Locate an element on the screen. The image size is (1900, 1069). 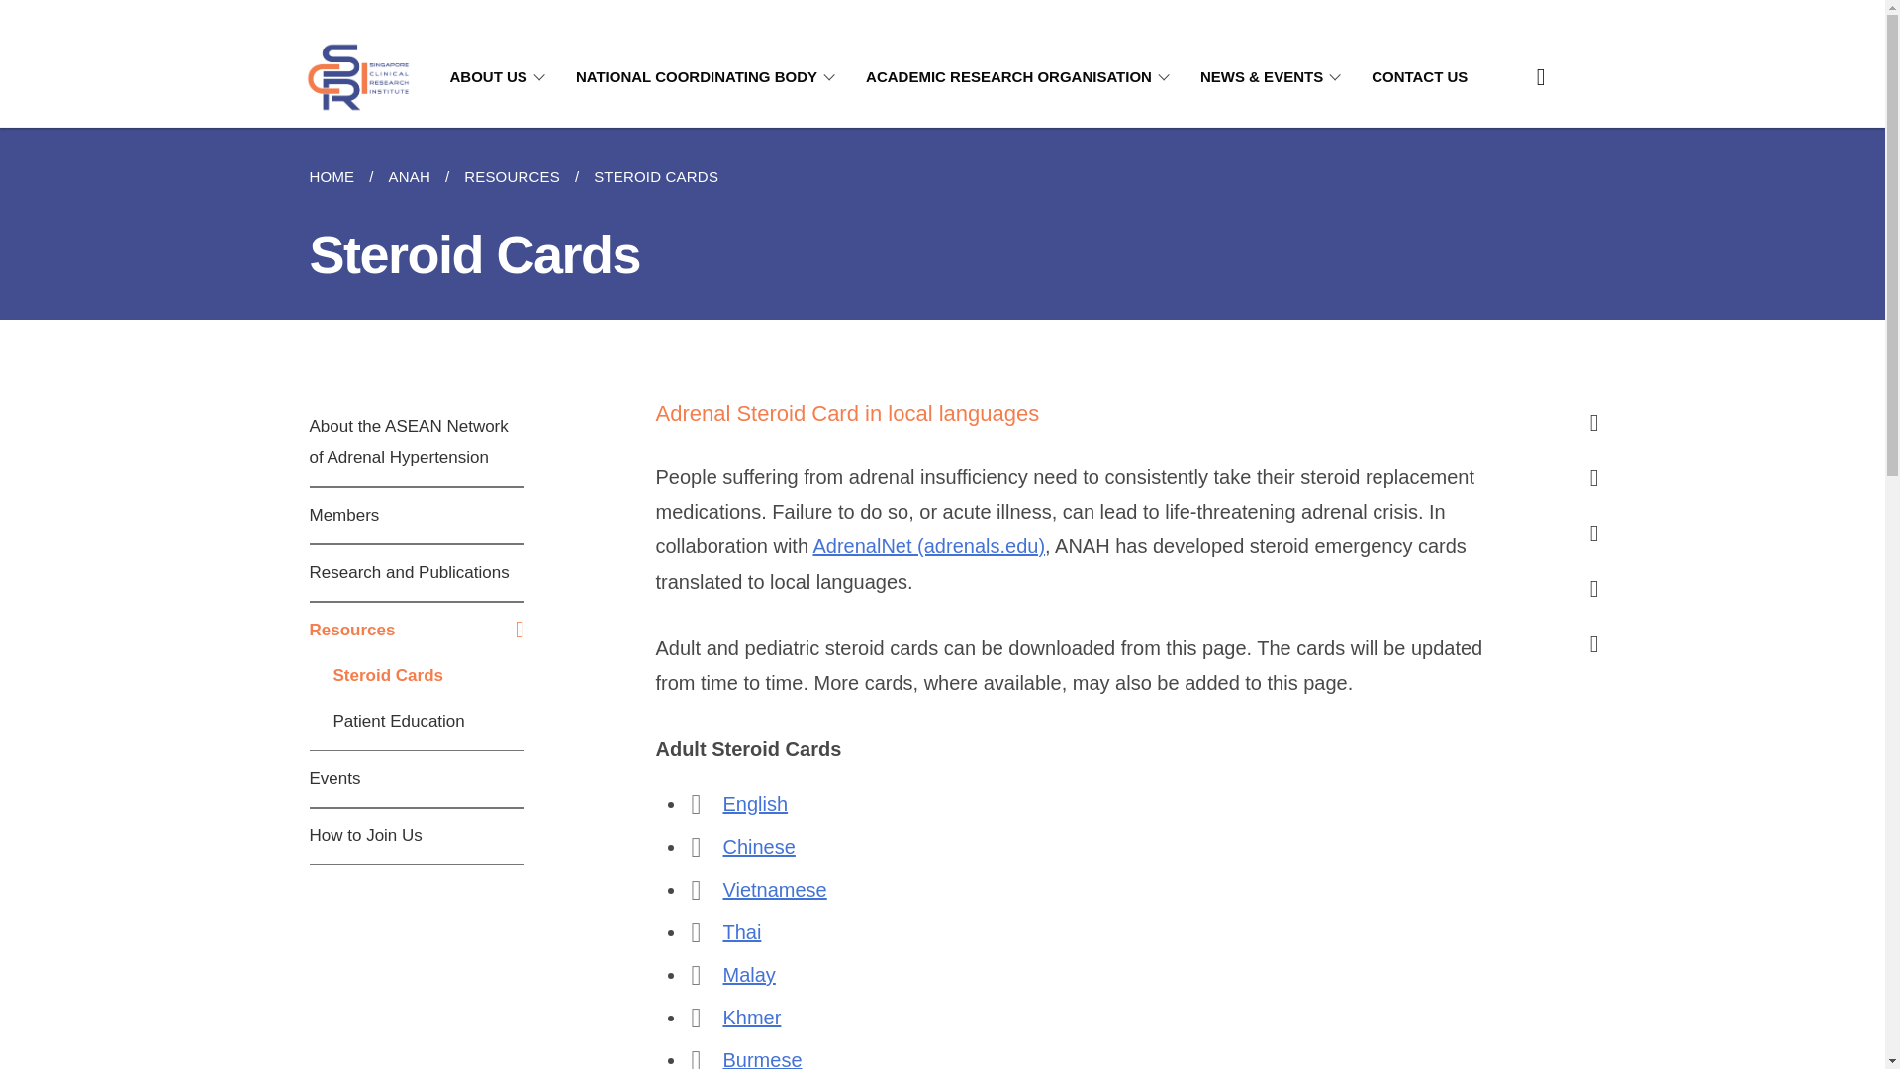
CONTACT US is located at coordinates (1419, 77).